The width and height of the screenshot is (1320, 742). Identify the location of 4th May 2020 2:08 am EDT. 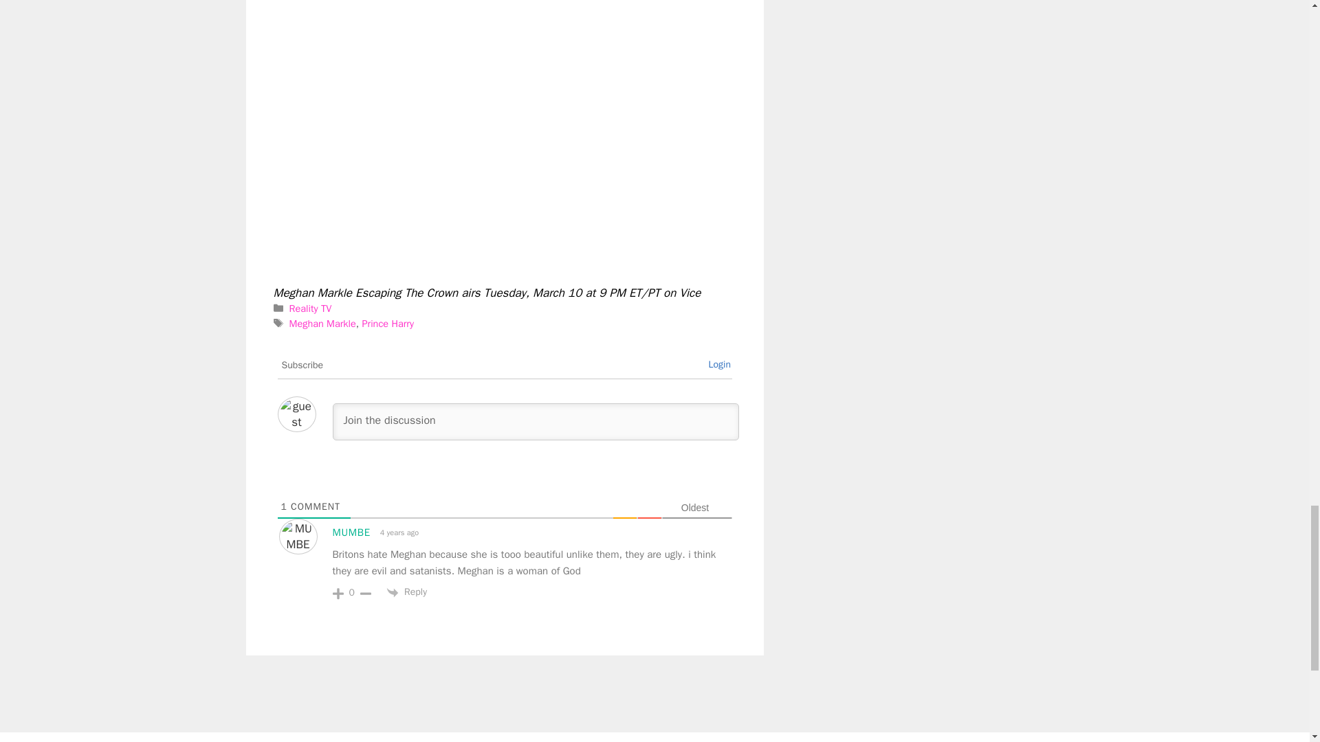
(397, 532).